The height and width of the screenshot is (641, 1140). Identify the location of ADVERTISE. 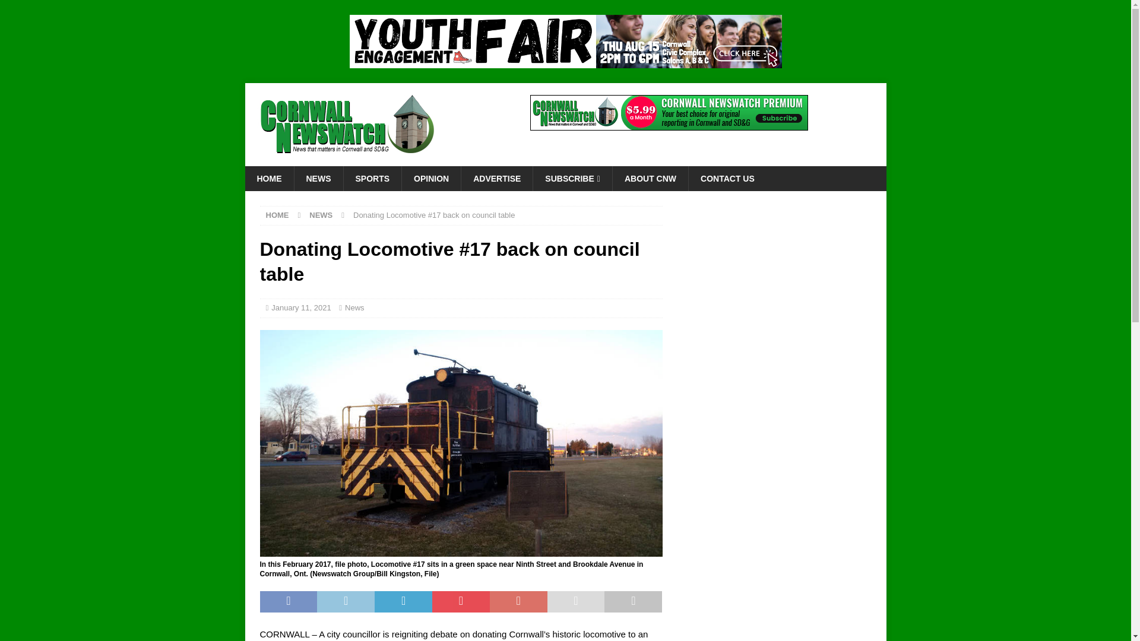
(496, 178).